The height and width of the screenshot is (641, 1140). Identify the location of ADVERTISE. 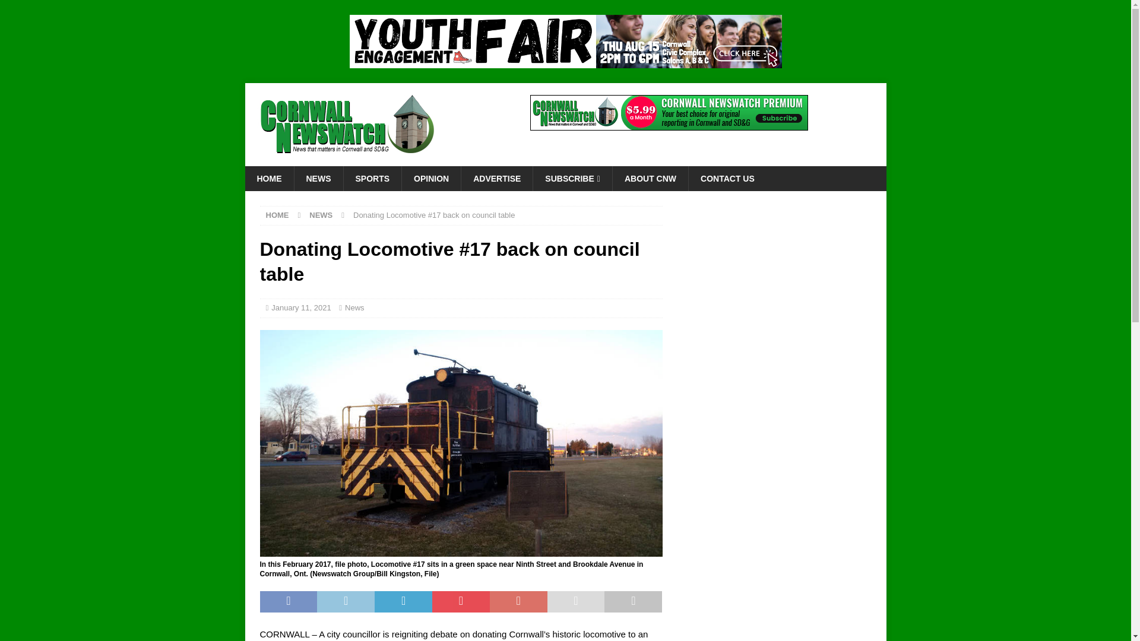
(496, 178).